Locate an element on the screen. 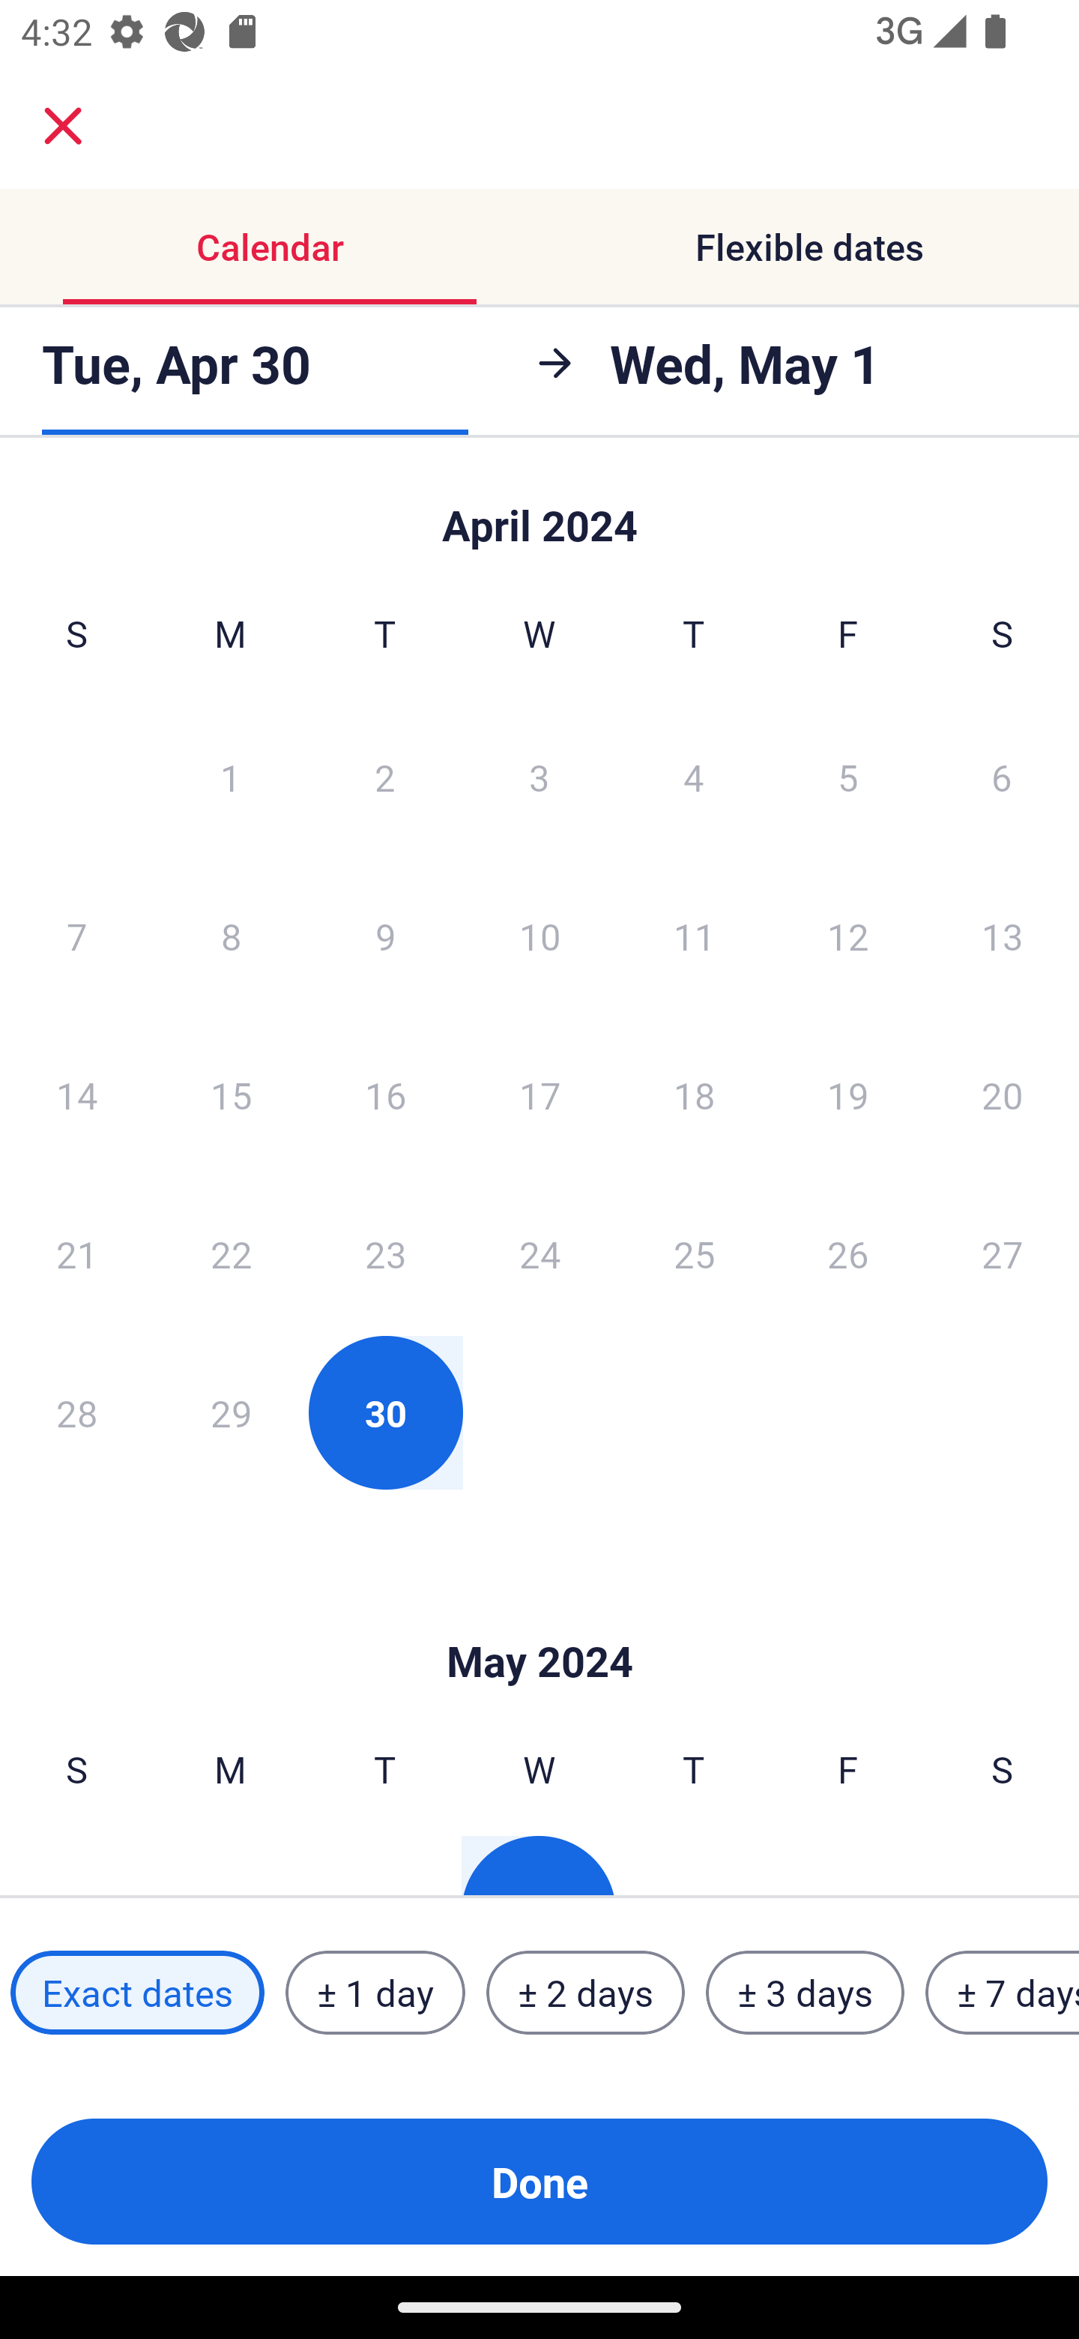 This screenshot has width=1079, height=2339. ± 7 days is located at coordinates (1003, 1993).